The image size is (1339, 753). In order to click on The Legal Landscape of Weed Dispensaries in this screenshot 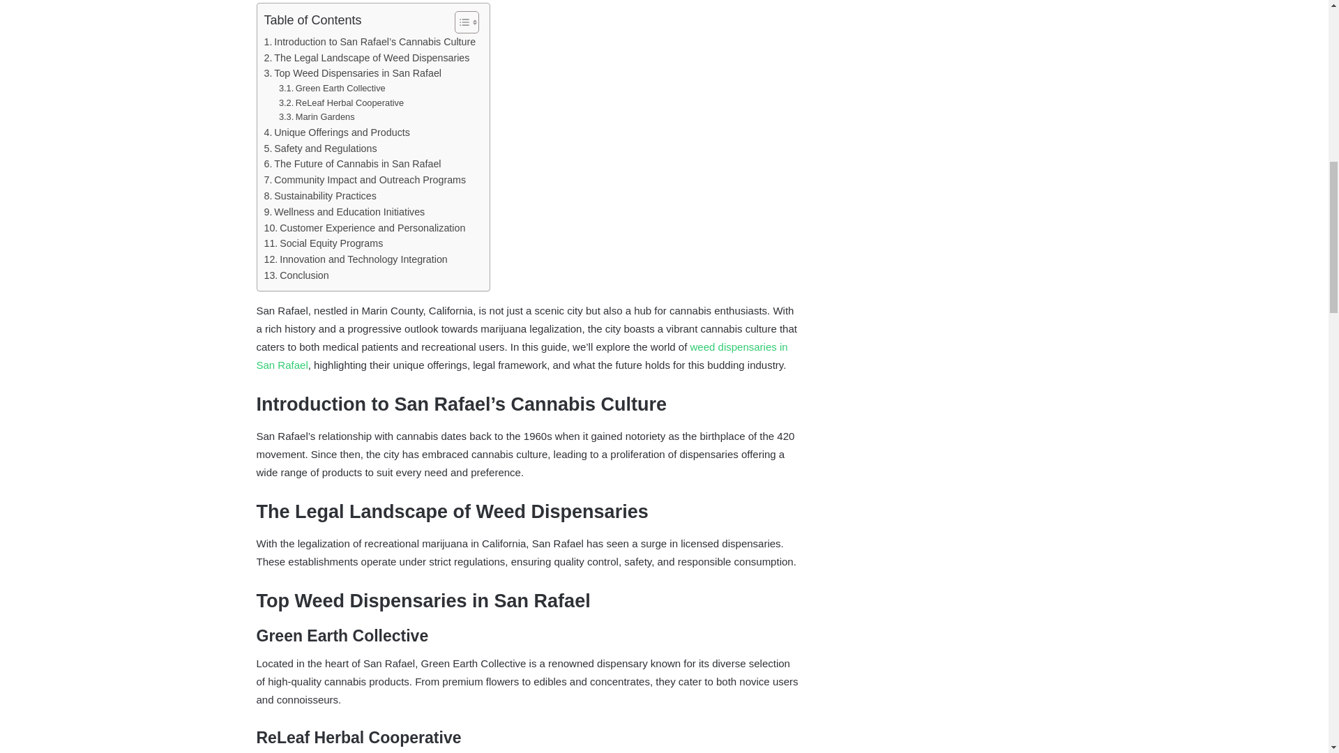, I will do `click(367, 59)`.